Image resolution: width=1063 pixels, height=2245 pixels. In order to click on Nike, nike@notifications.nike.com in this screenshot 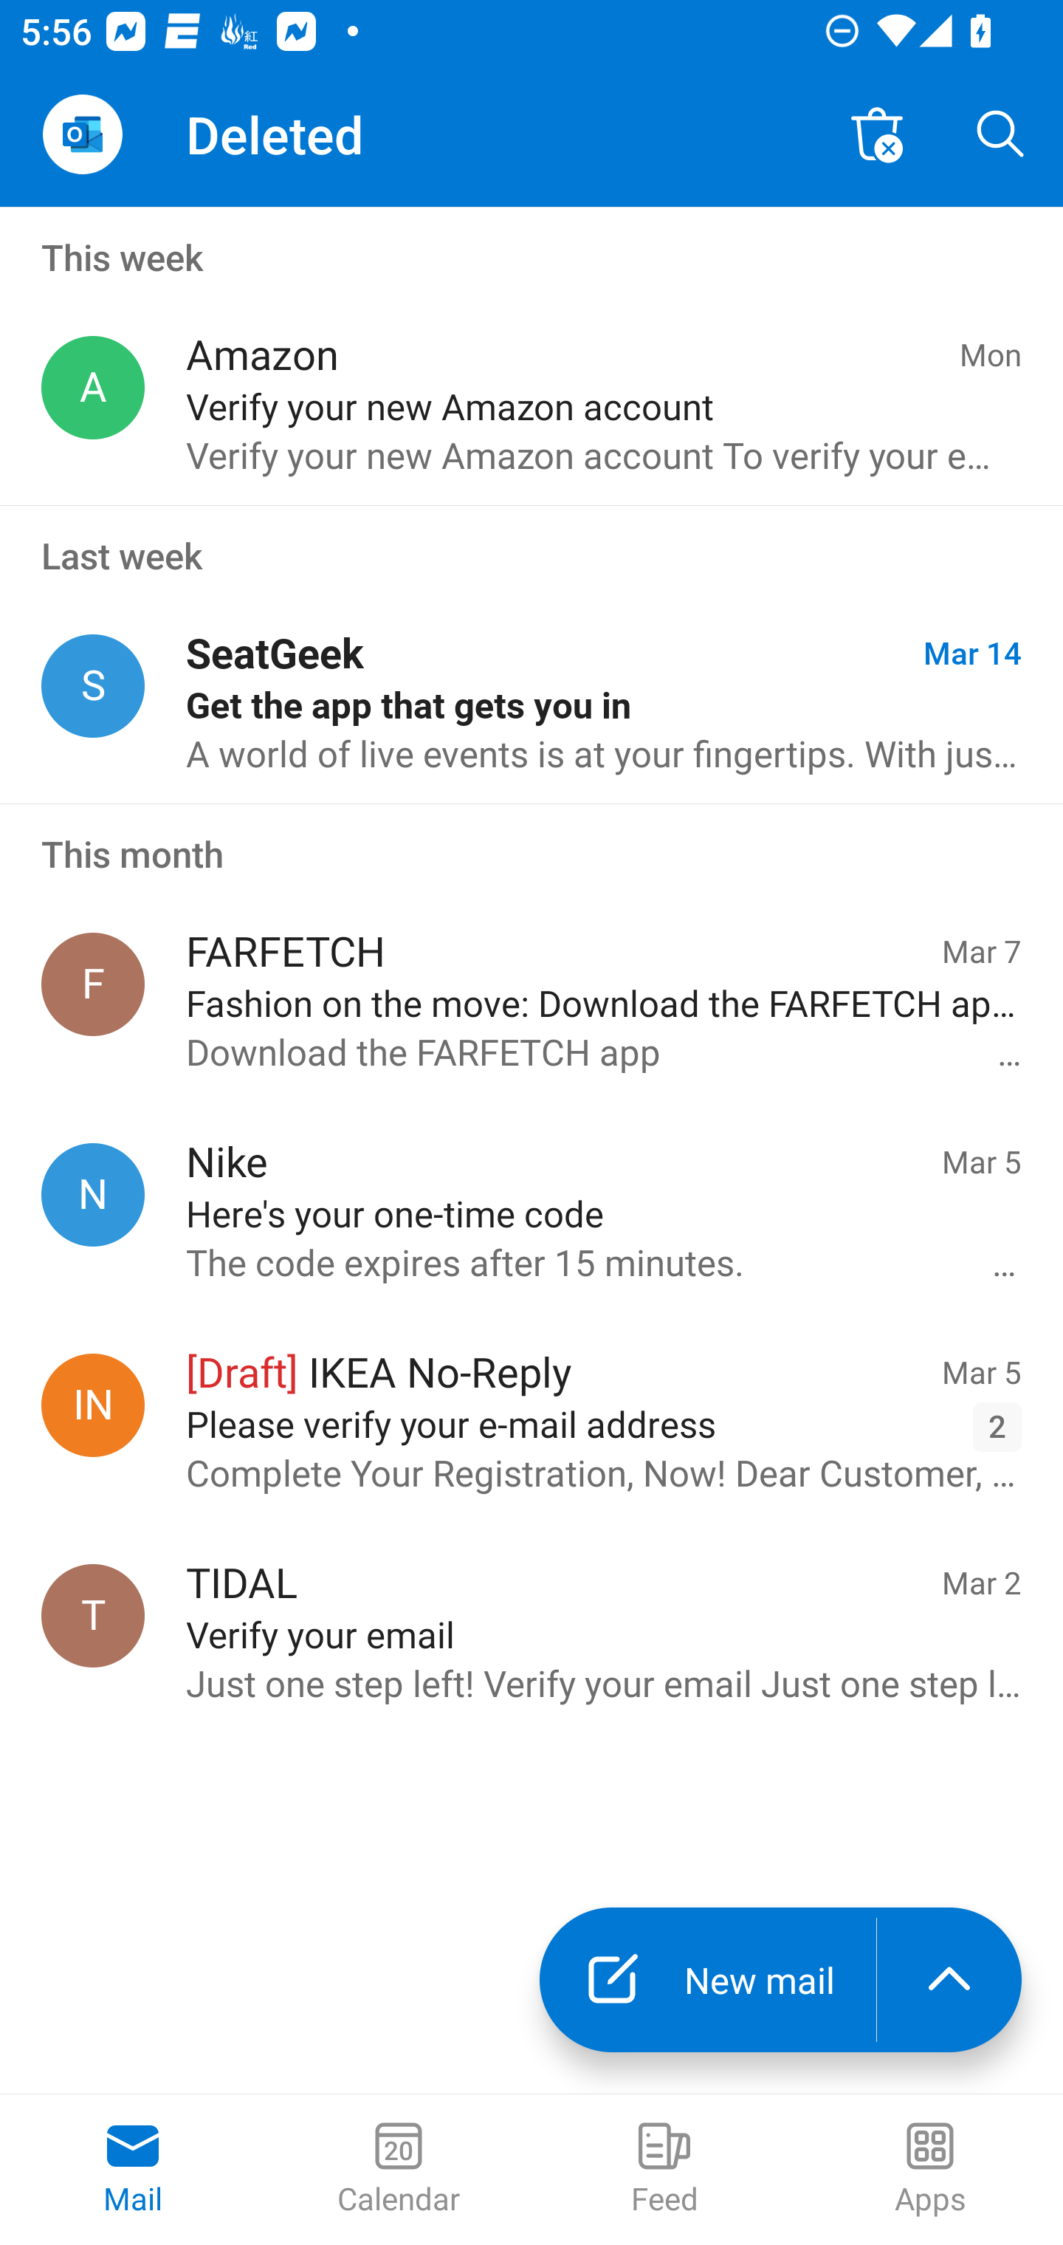, I will do `click(93, 1194)`.